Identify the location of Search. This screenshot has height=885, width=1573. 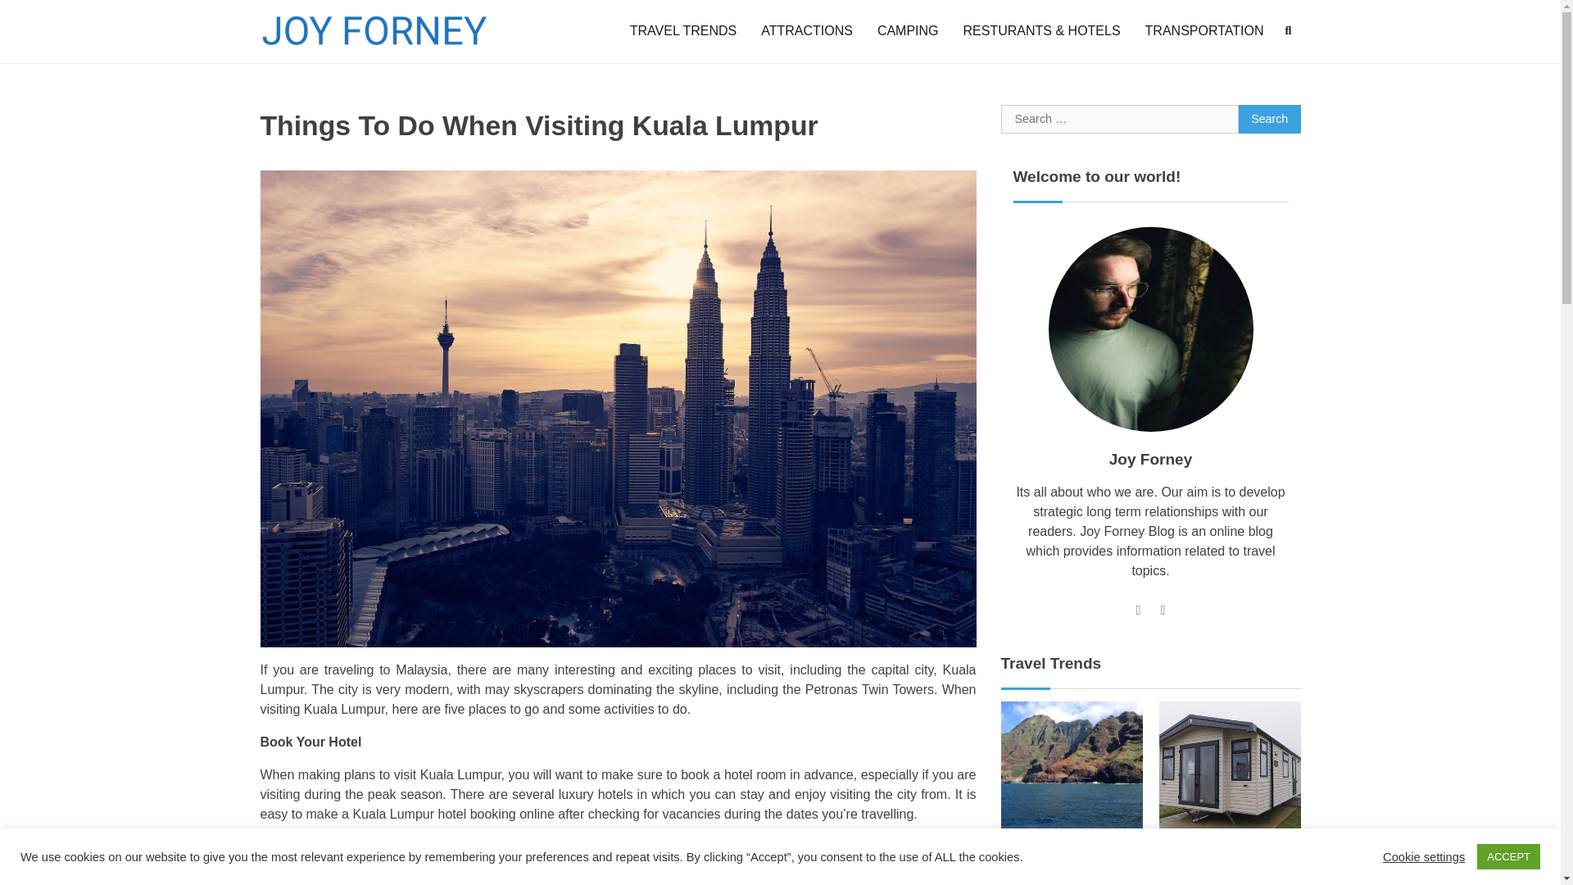
(1270, 120).